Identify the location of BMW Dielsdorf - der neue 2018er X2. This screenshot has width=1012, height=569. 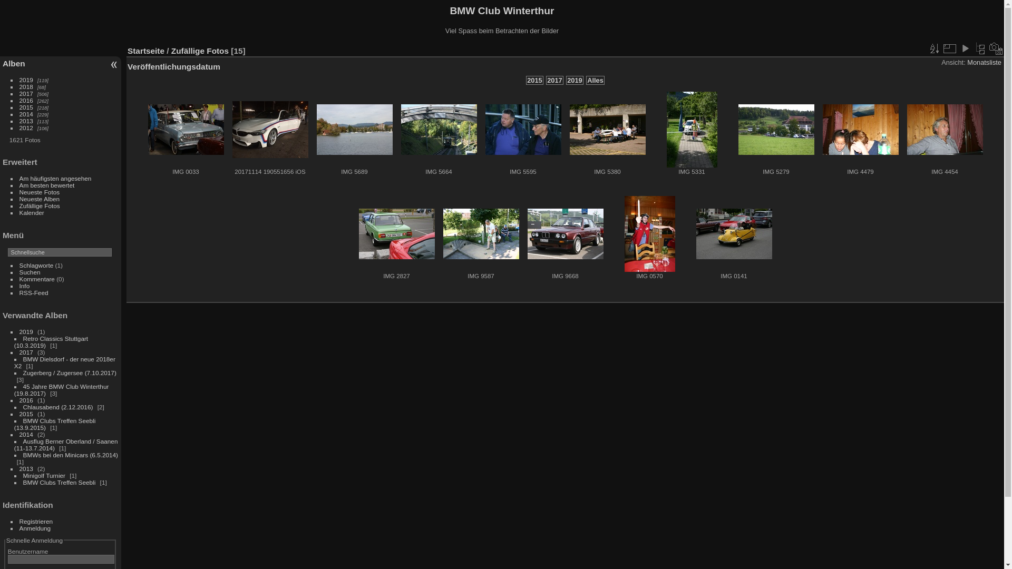
(65, 362).